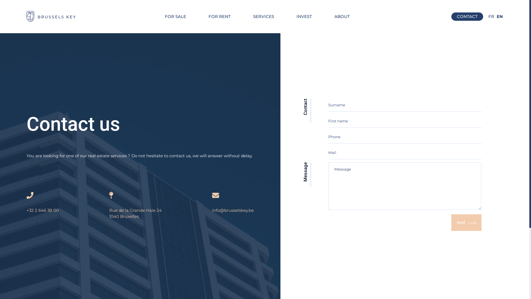  Describe the element at coordinates (43, 206) in the screenshot. I see `+32 2 646 38 00` at that location.